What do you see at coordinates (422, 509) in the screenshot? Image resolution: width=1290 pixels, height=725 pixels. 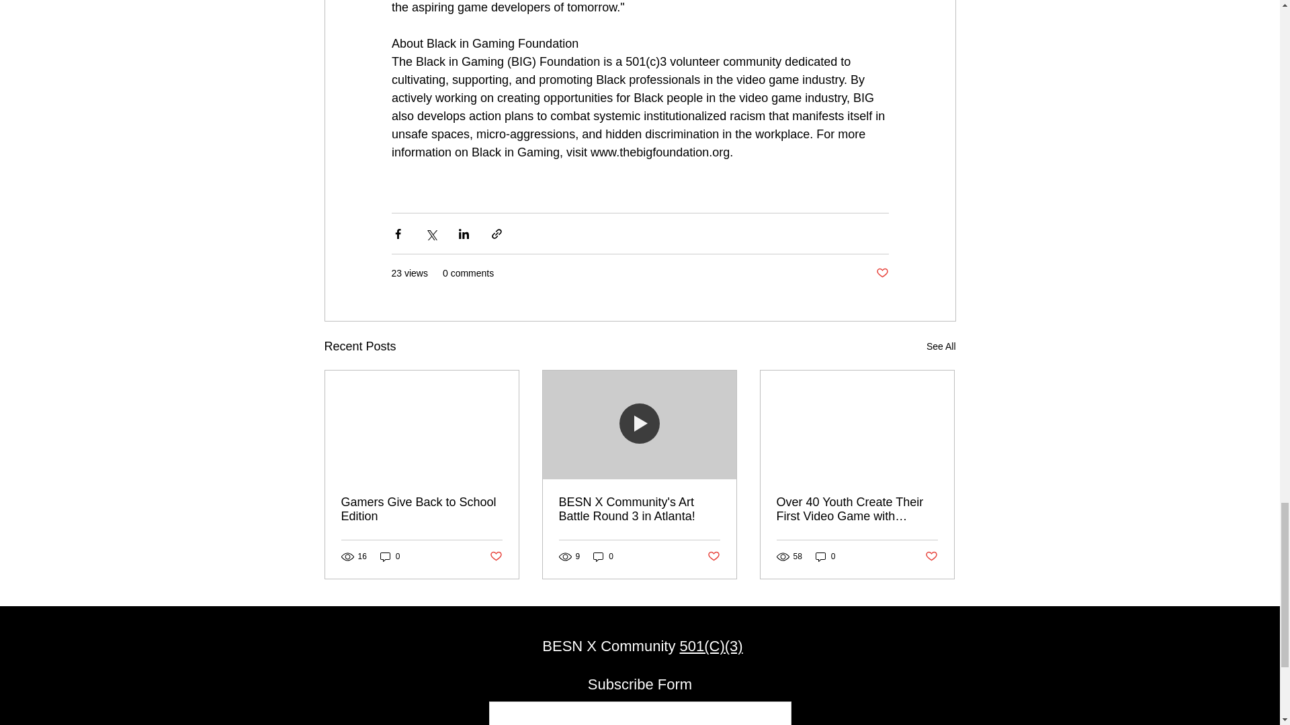 I see `Gamers Give Back to School Edition` at bounding box center [422, 509].